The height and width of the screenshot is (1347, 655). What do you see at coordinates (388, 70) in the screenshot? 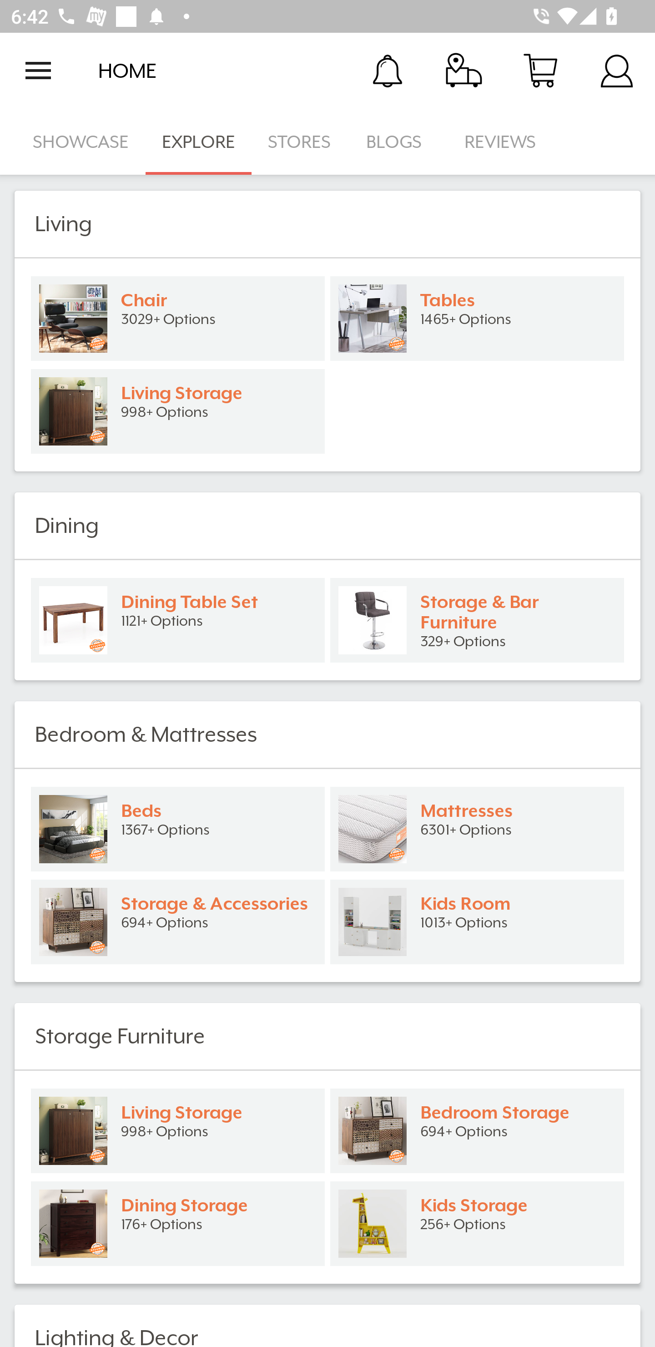
I see `Notification` at bounding box center [388, 70].